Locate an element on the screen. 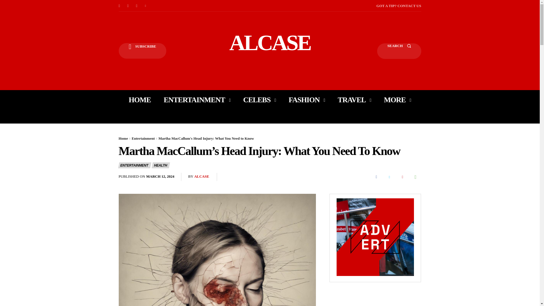 The width and height of the screenshot is (544, 306). ALCASE is located at coordinates (270, 42).